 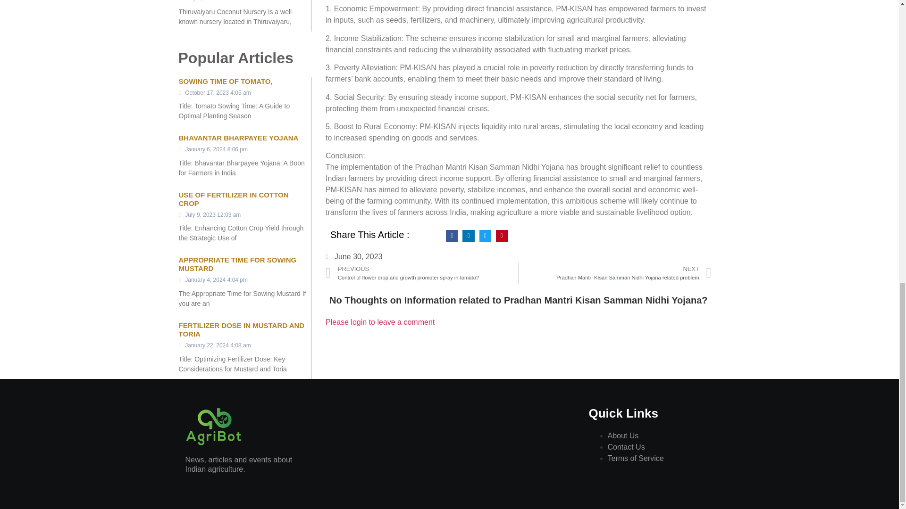 What do you see at coordinates (354, 257) in the screenshot?
I see `June 30, 2023` at bounding box center [354, 257].